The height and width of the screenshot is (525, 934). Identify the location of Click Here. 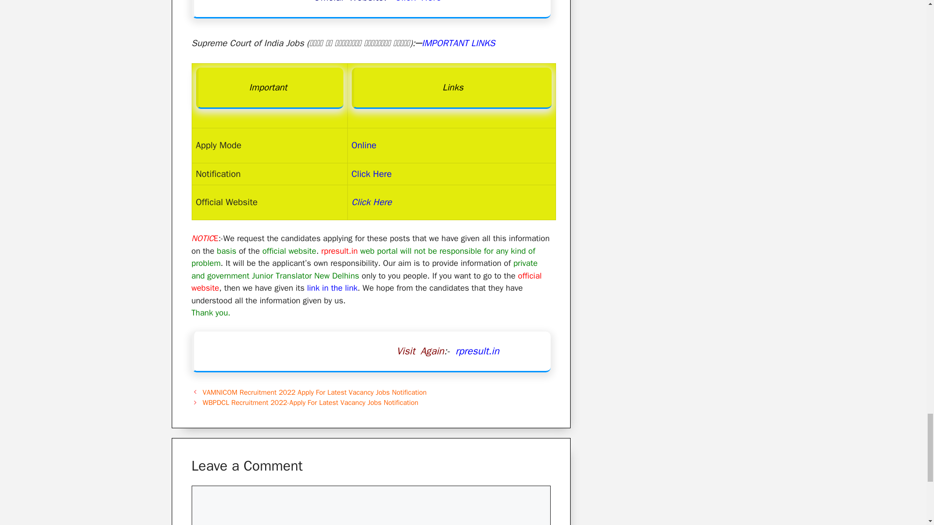
(372, 202).